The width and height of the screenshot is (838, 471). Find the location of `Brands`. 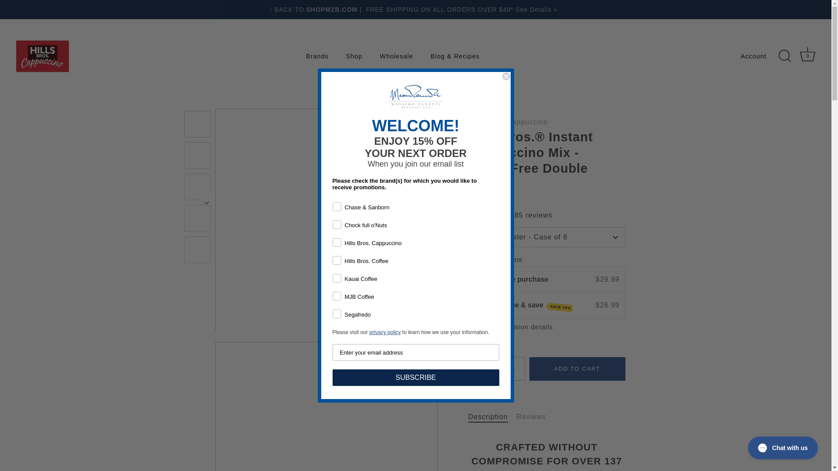

Brands is located at coordinates (317, 56).